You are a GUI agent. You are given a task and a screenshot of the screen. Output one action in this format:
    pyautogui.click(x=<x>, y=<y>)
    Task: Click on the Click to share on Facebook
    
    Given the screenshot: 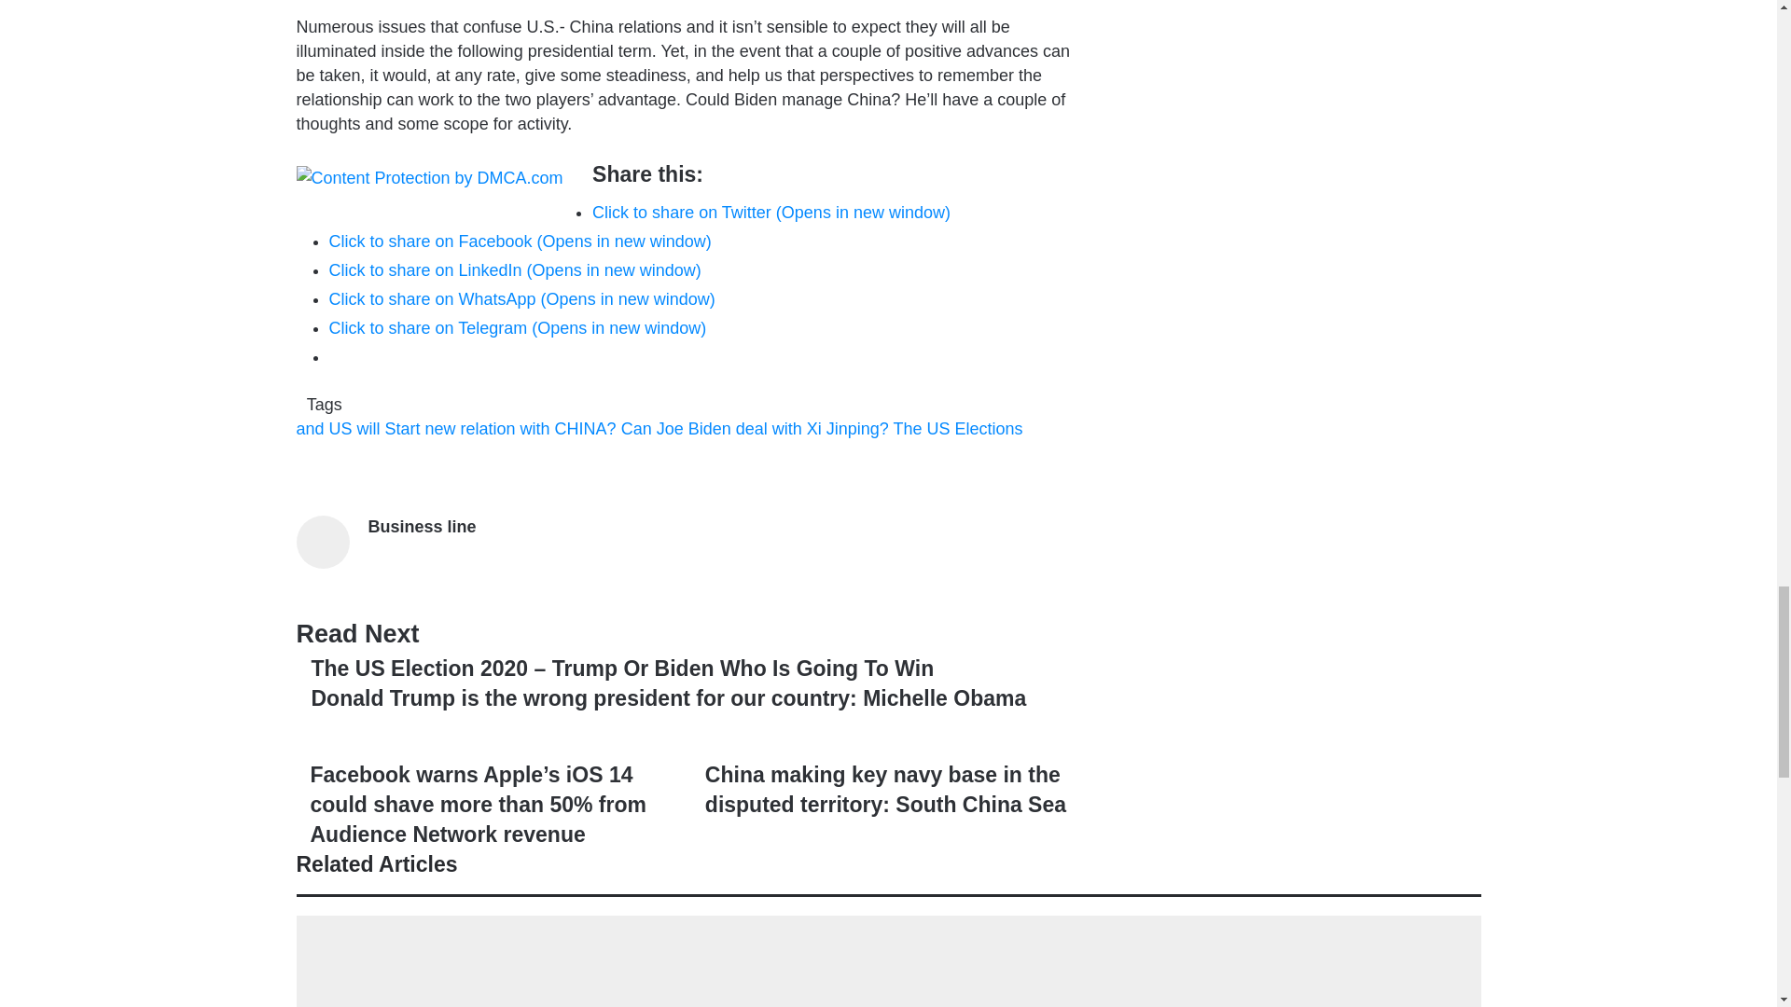 What is the action you would take?
    pyautogui.click(x=519, y=241)
    